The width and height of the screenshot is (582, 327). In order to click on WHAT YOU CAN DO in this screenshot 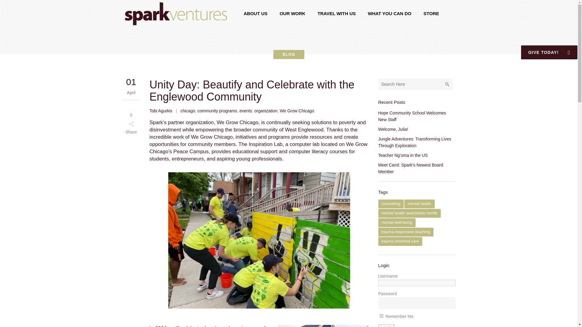, I will do `click(389, 13)`.